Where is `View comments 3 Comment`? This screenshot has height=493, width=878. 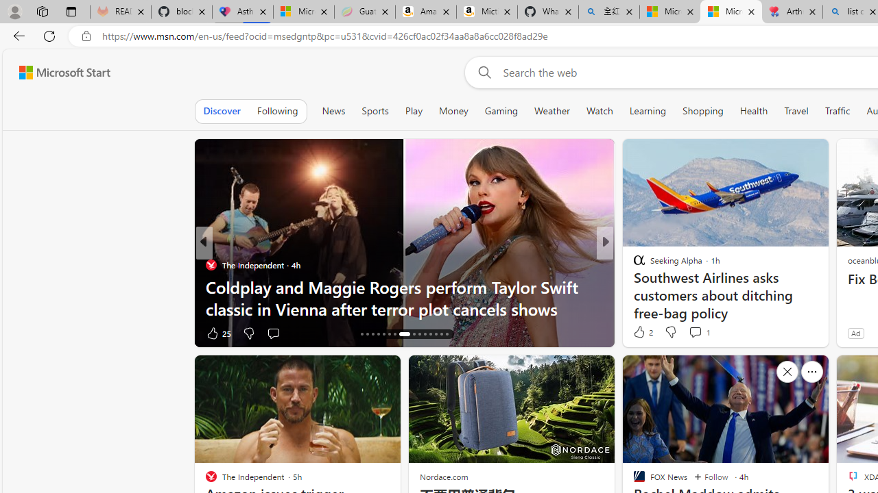 View comments 3 Comment is located at coordinates (700, 333).